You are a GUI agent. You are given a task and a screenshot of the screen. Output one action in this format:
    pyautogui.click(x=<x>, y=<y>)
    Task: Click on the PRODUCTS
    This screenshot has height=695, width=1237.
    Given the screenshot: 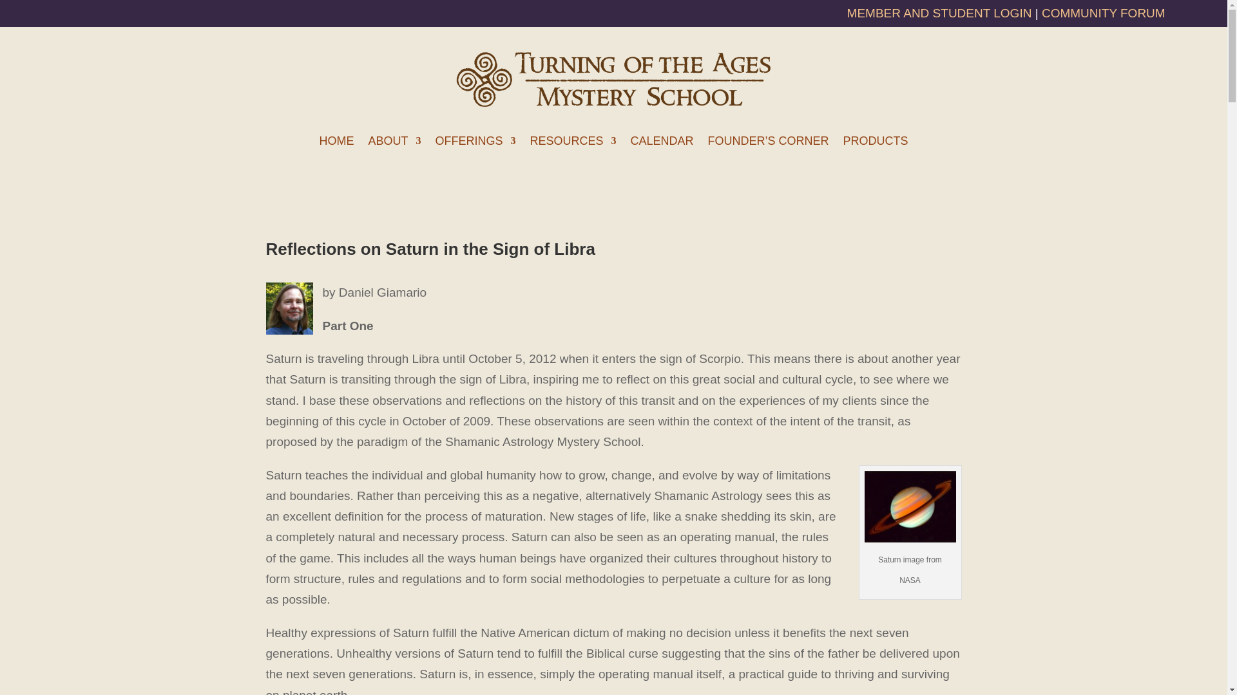 What is the action you would take?
    pyautogui.click(x=876, y=143)
    